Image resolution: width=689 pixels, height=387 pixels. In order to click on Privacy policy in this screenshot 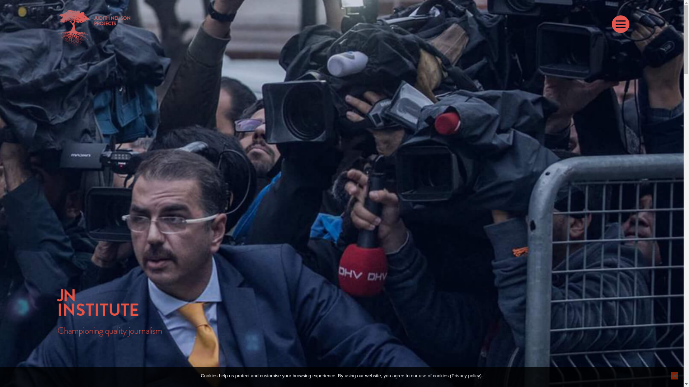, I will do `click(466, 376)`.